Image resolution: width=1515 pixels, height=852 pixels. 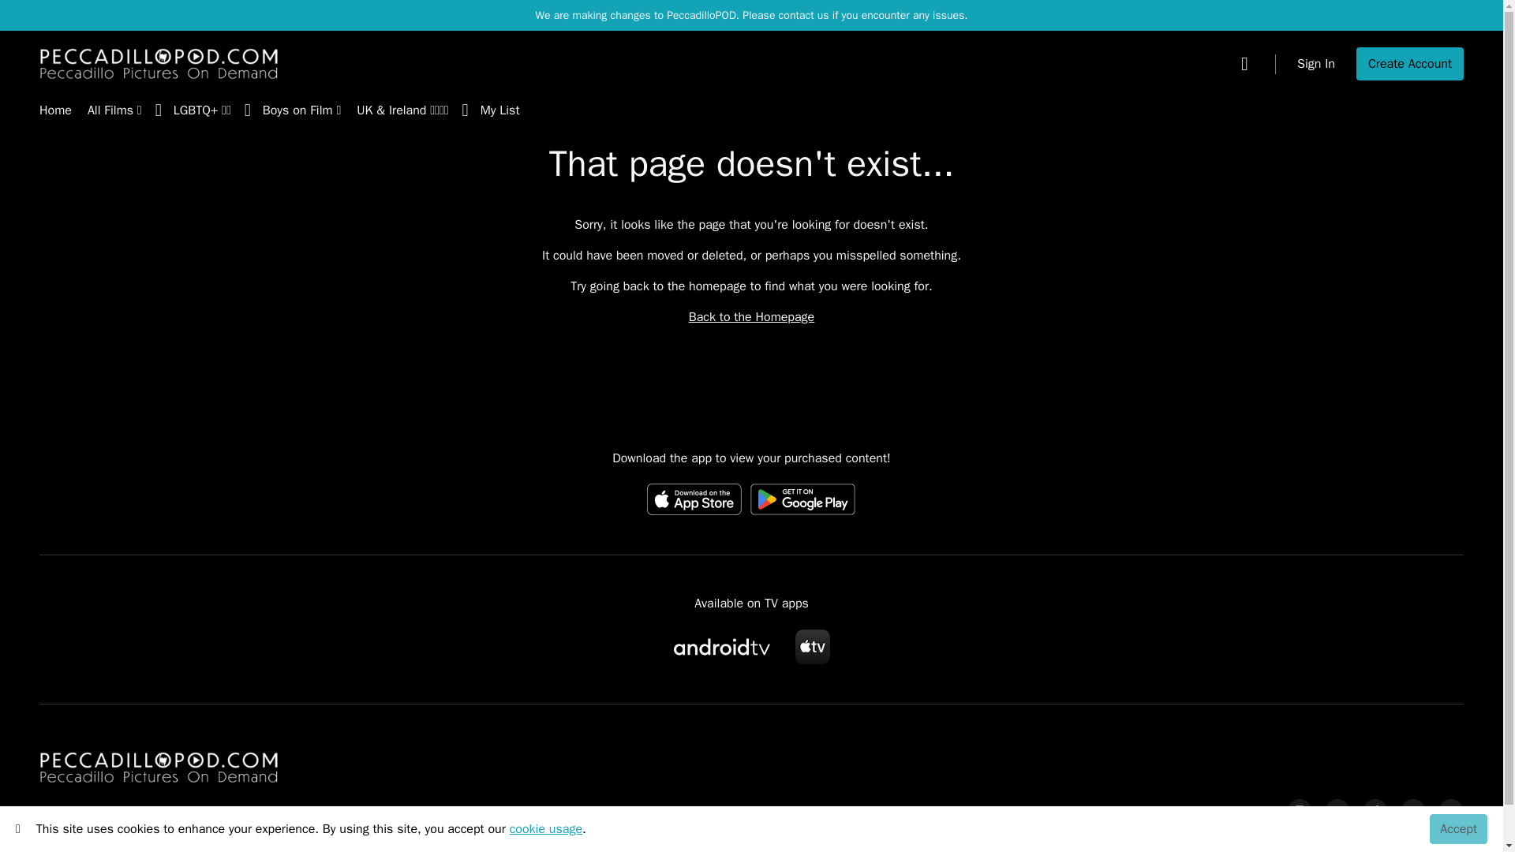 What do you see at coordinates (1375, 812) in the screenshot?
I see `Visit us on Facebook` at bounding box center [1375, 812].